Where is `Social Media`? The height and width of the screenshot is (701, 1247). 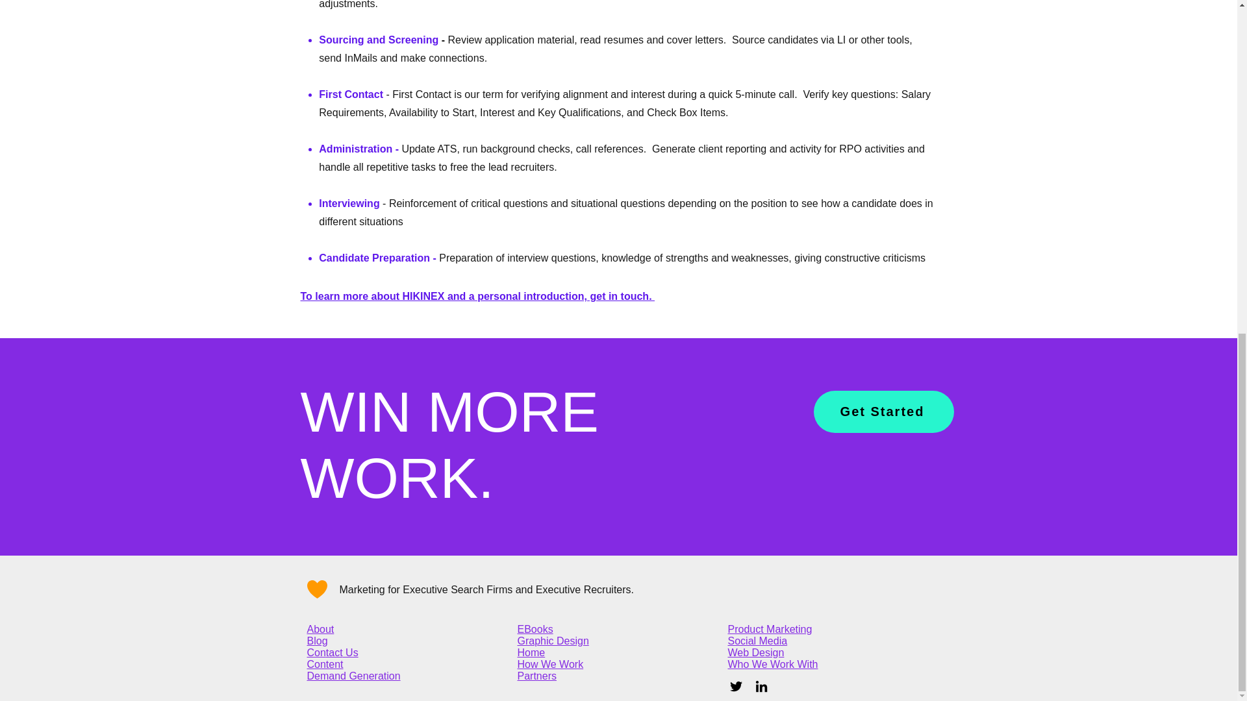 Social Media is located at coordinates (757, 640).